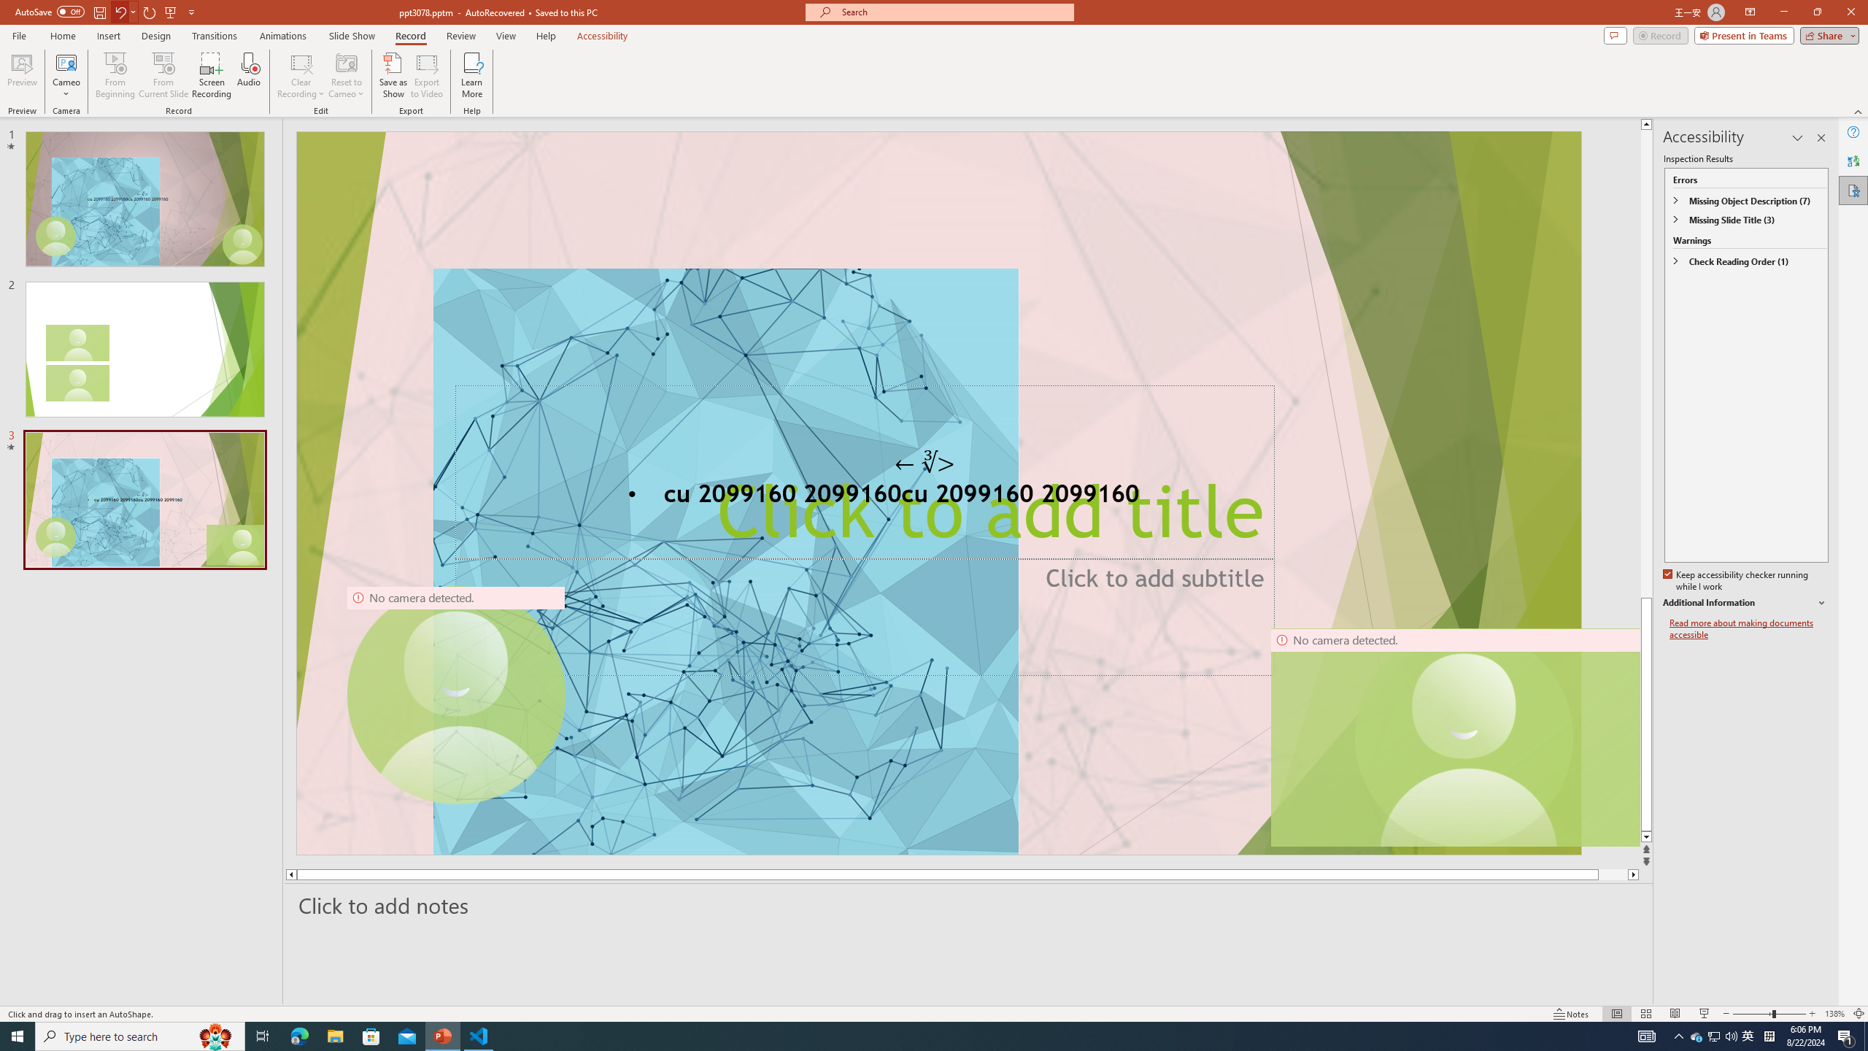 The image size is (1868, 1051). Describe the element at coordinates (455, 696) in the screenshot. I see `Camera 9, No camera detected.` at that location.